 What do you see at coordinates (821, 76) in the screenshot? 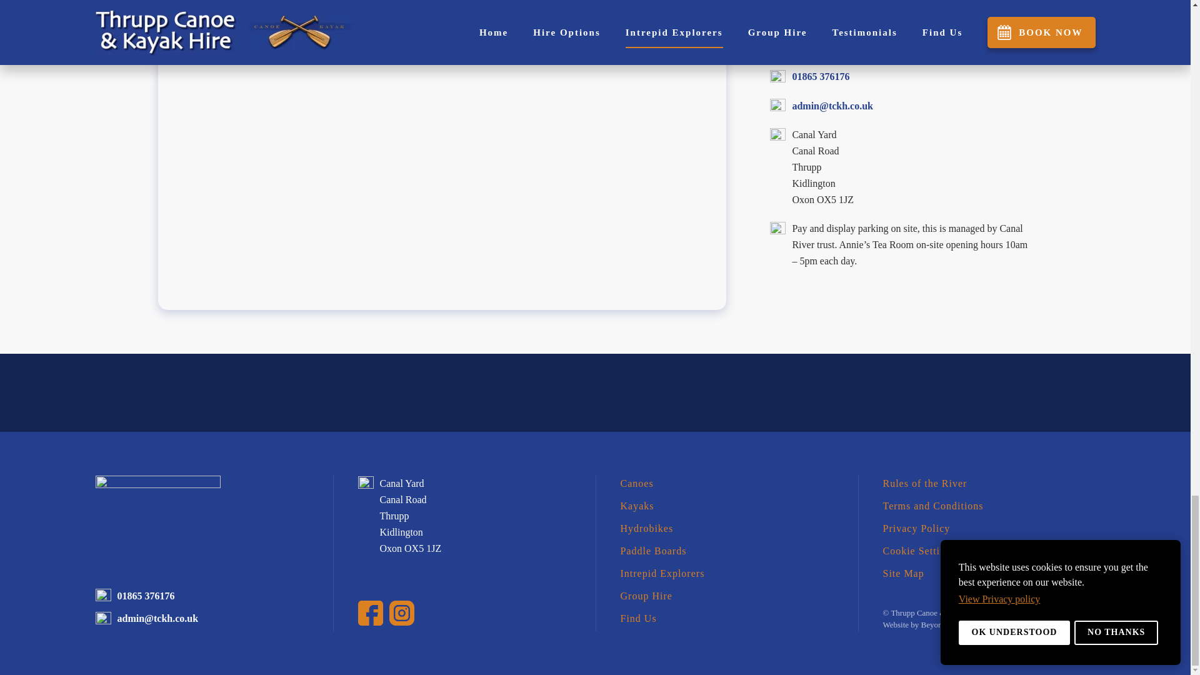
I see `01865 376176` at bounding box center [821, 76].